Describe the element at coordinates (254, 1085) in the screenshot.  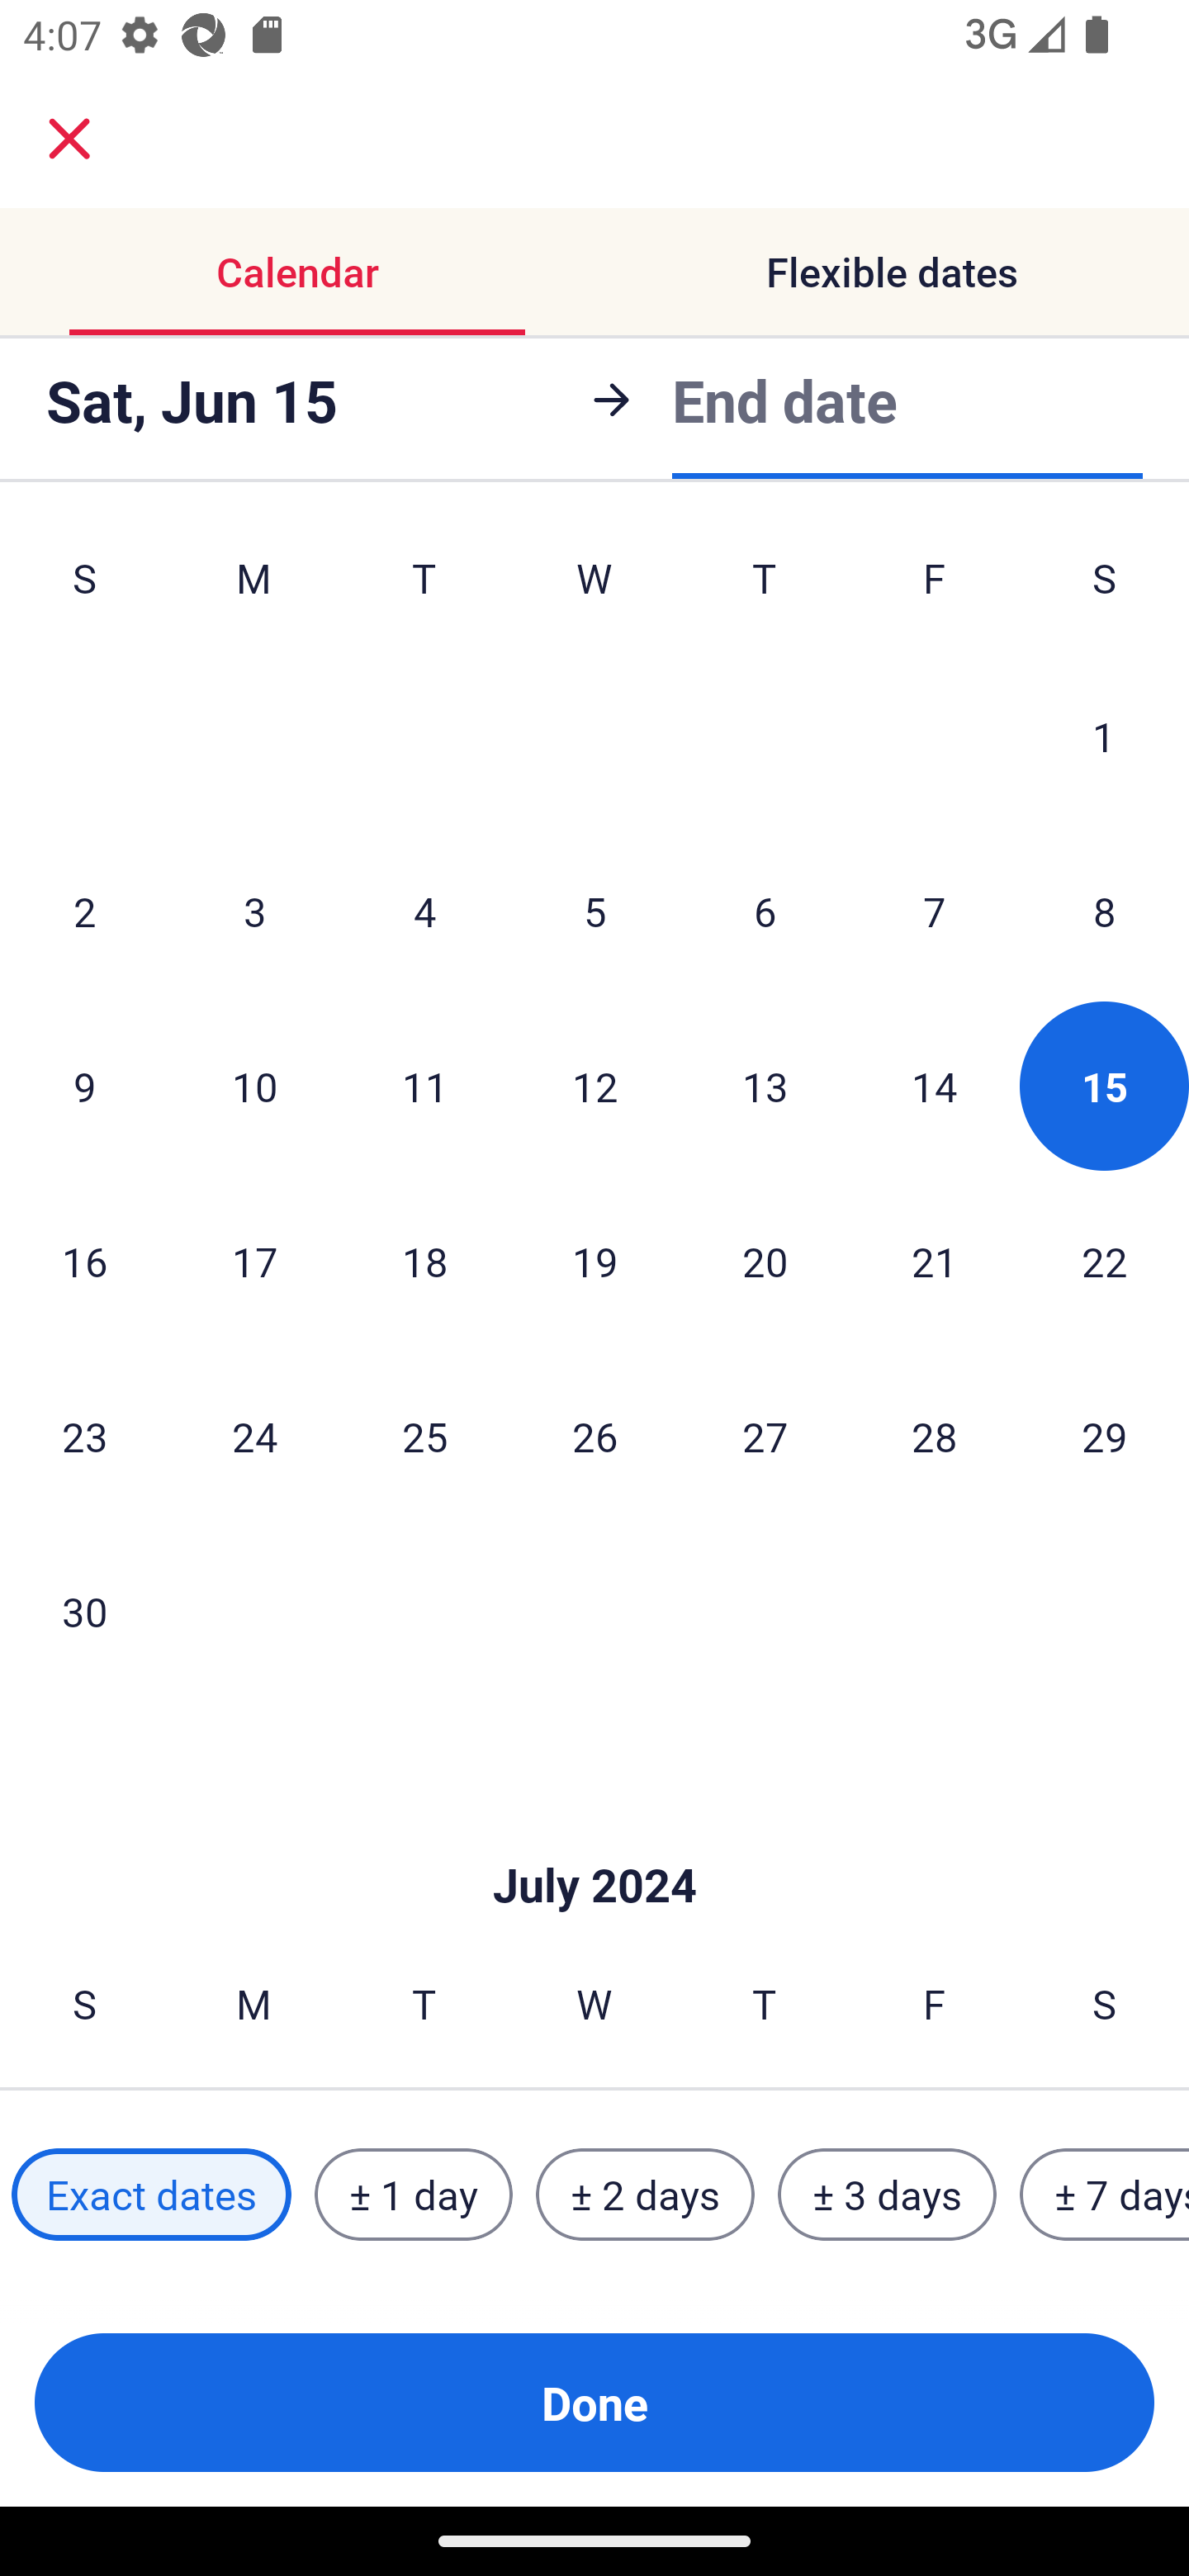
I see `10 Monday, June 10, 2024` at that location.